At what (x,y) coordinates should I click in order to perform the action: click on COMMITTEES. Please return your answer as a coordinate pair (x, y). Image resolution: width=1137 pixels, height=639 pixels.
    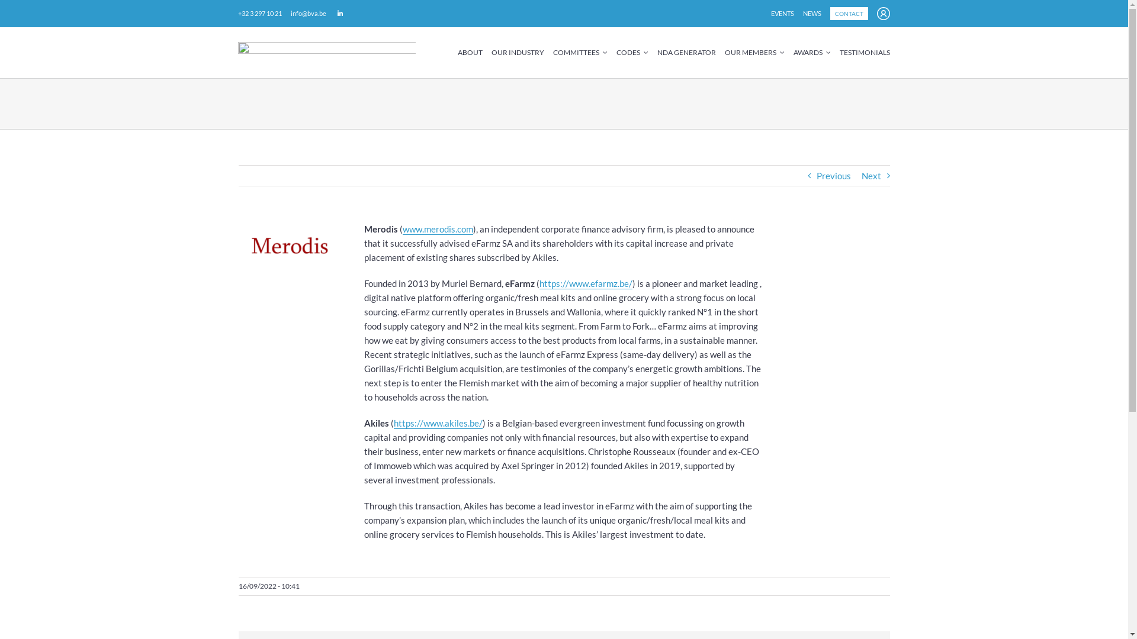
    Looking at the image, I should click on (580, 53).